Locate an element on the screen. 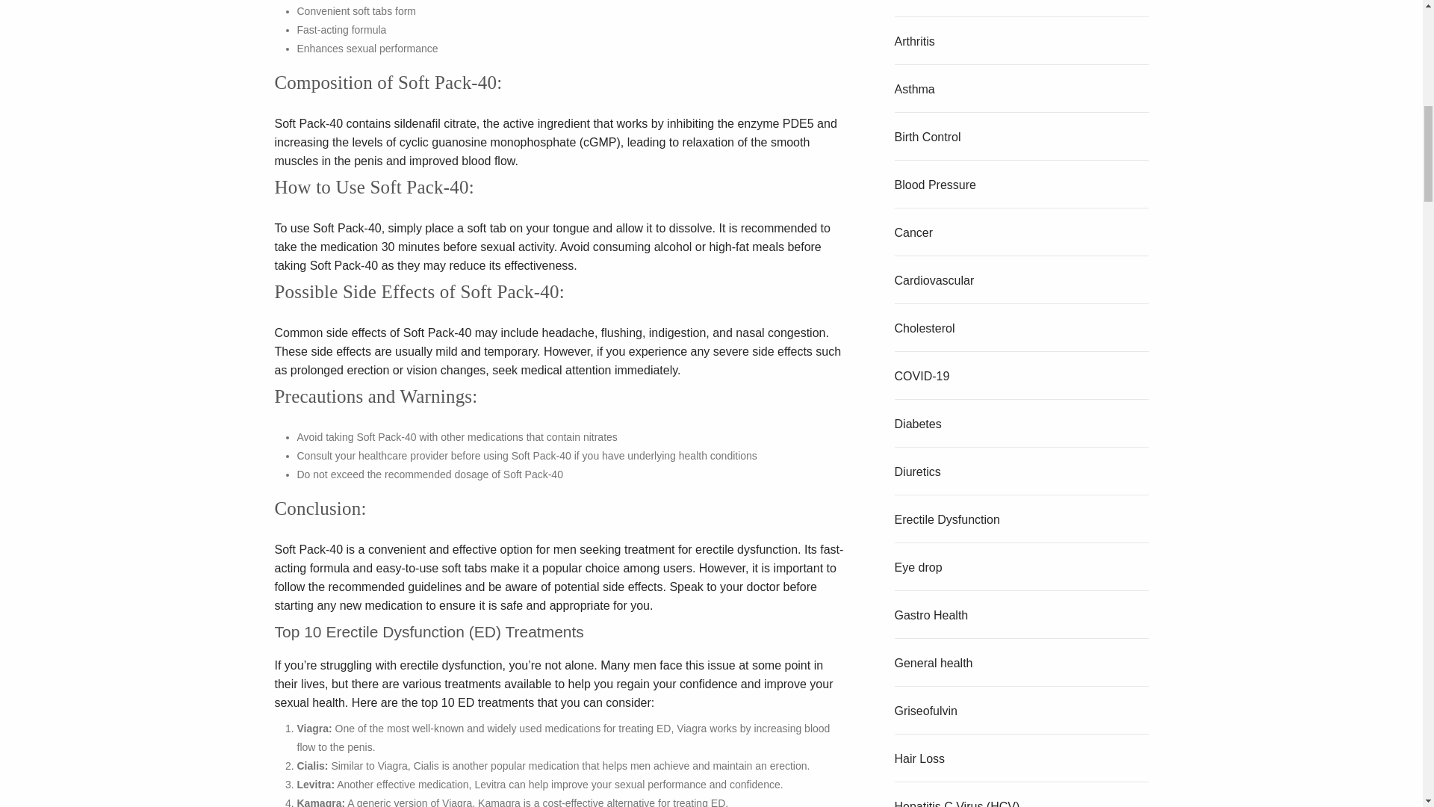 This screenshot has width=1434, height=807. Cancer is located at coordinates (914, 232).